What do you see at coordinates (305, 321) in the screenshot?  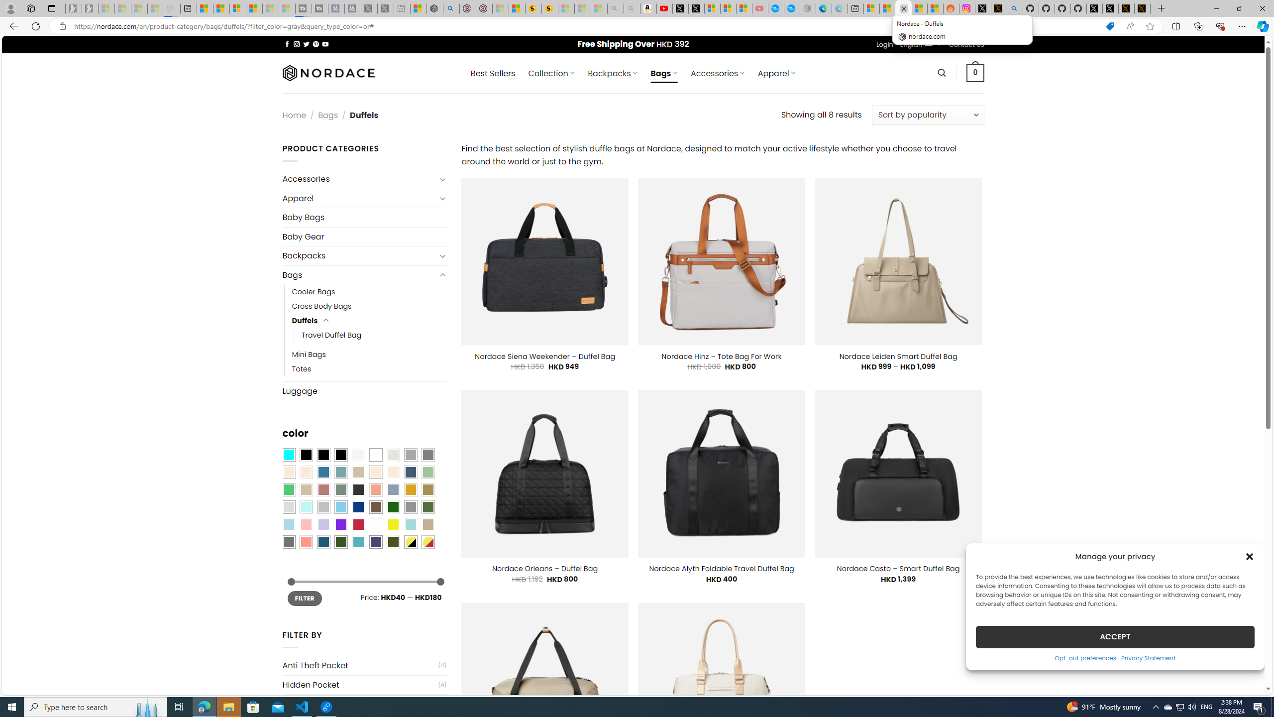 I see `Duffels` at bounding box center [305, 321].